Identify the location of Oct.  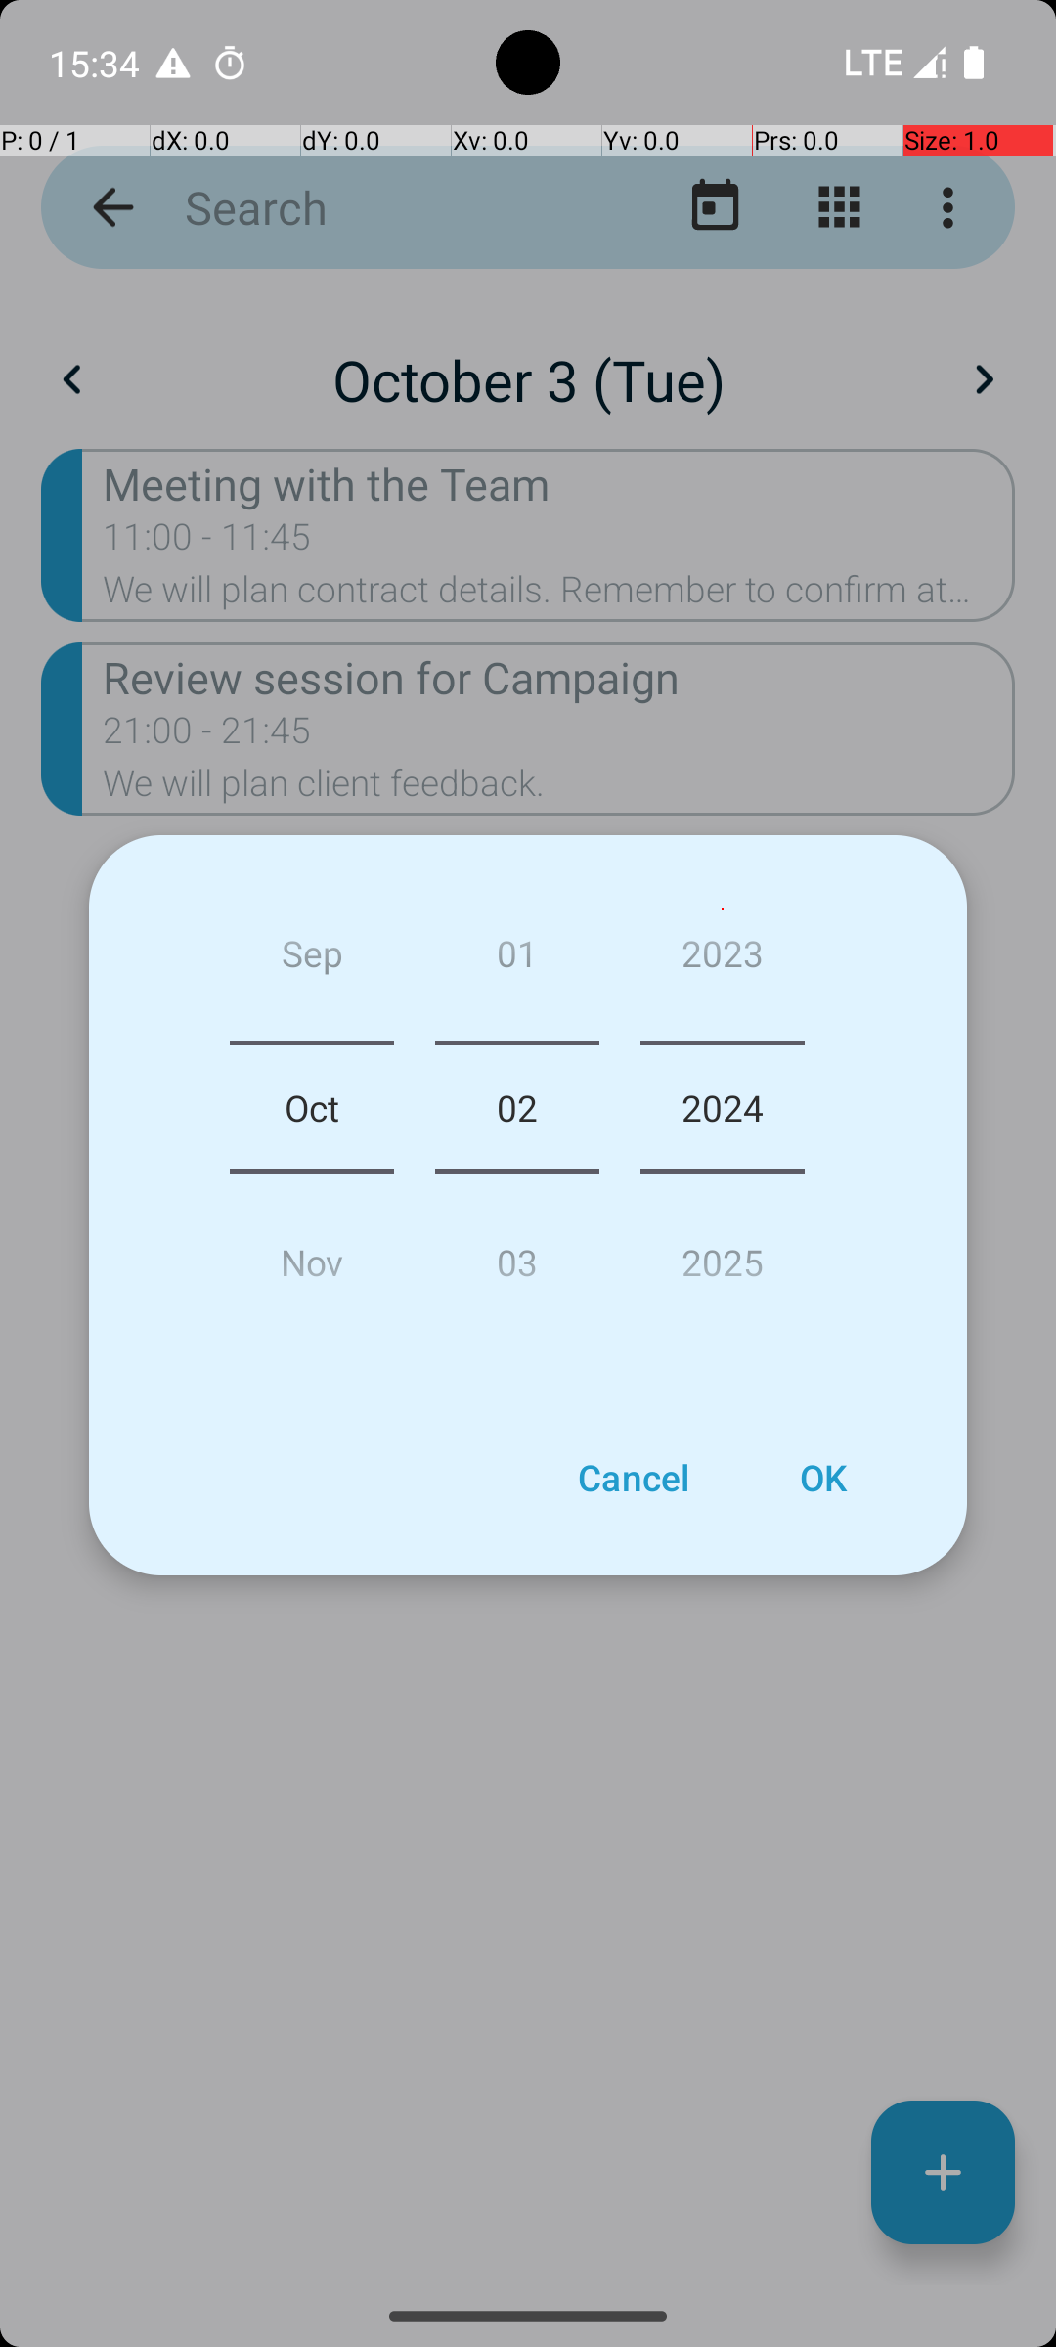
(312, 1107).